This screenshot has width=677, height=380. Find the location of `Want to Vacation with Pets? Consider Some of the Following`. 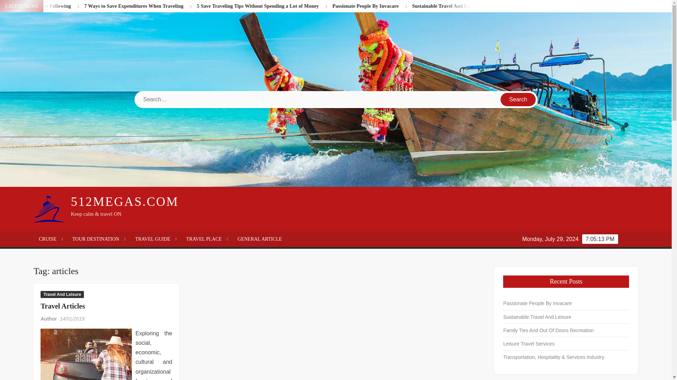

Want to Vacation with Pets? Consider Some of the Following is located at coordinates (57, 6).